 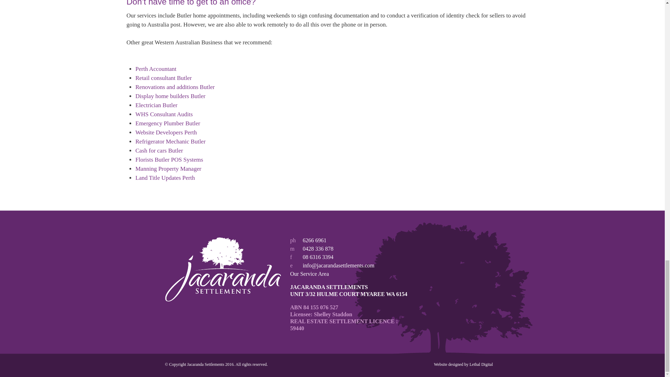 I want to click on Electrician Butler, so click(x=156, y=105).